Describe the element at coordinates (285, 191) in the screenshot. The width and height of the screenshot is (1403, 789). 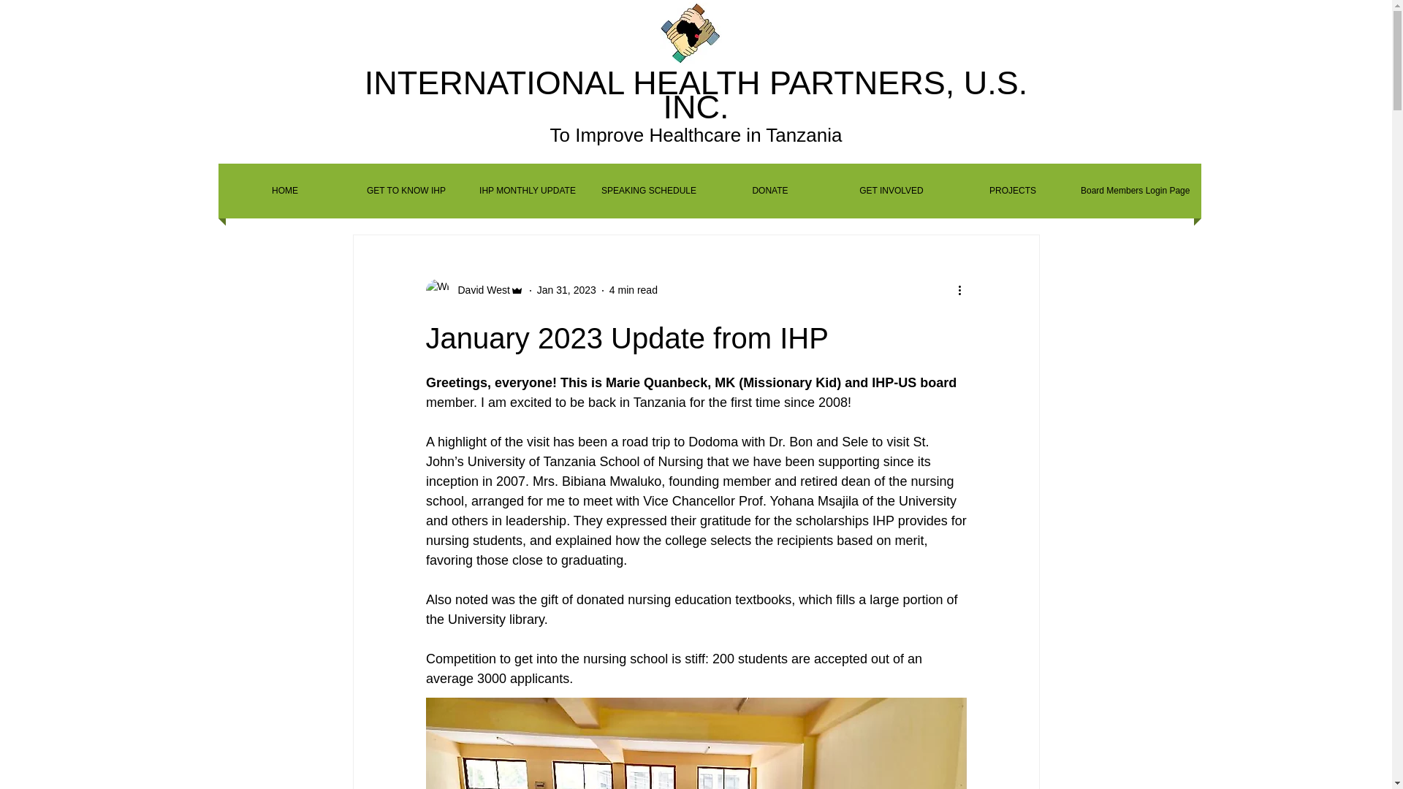
I see `HOME` at that location.